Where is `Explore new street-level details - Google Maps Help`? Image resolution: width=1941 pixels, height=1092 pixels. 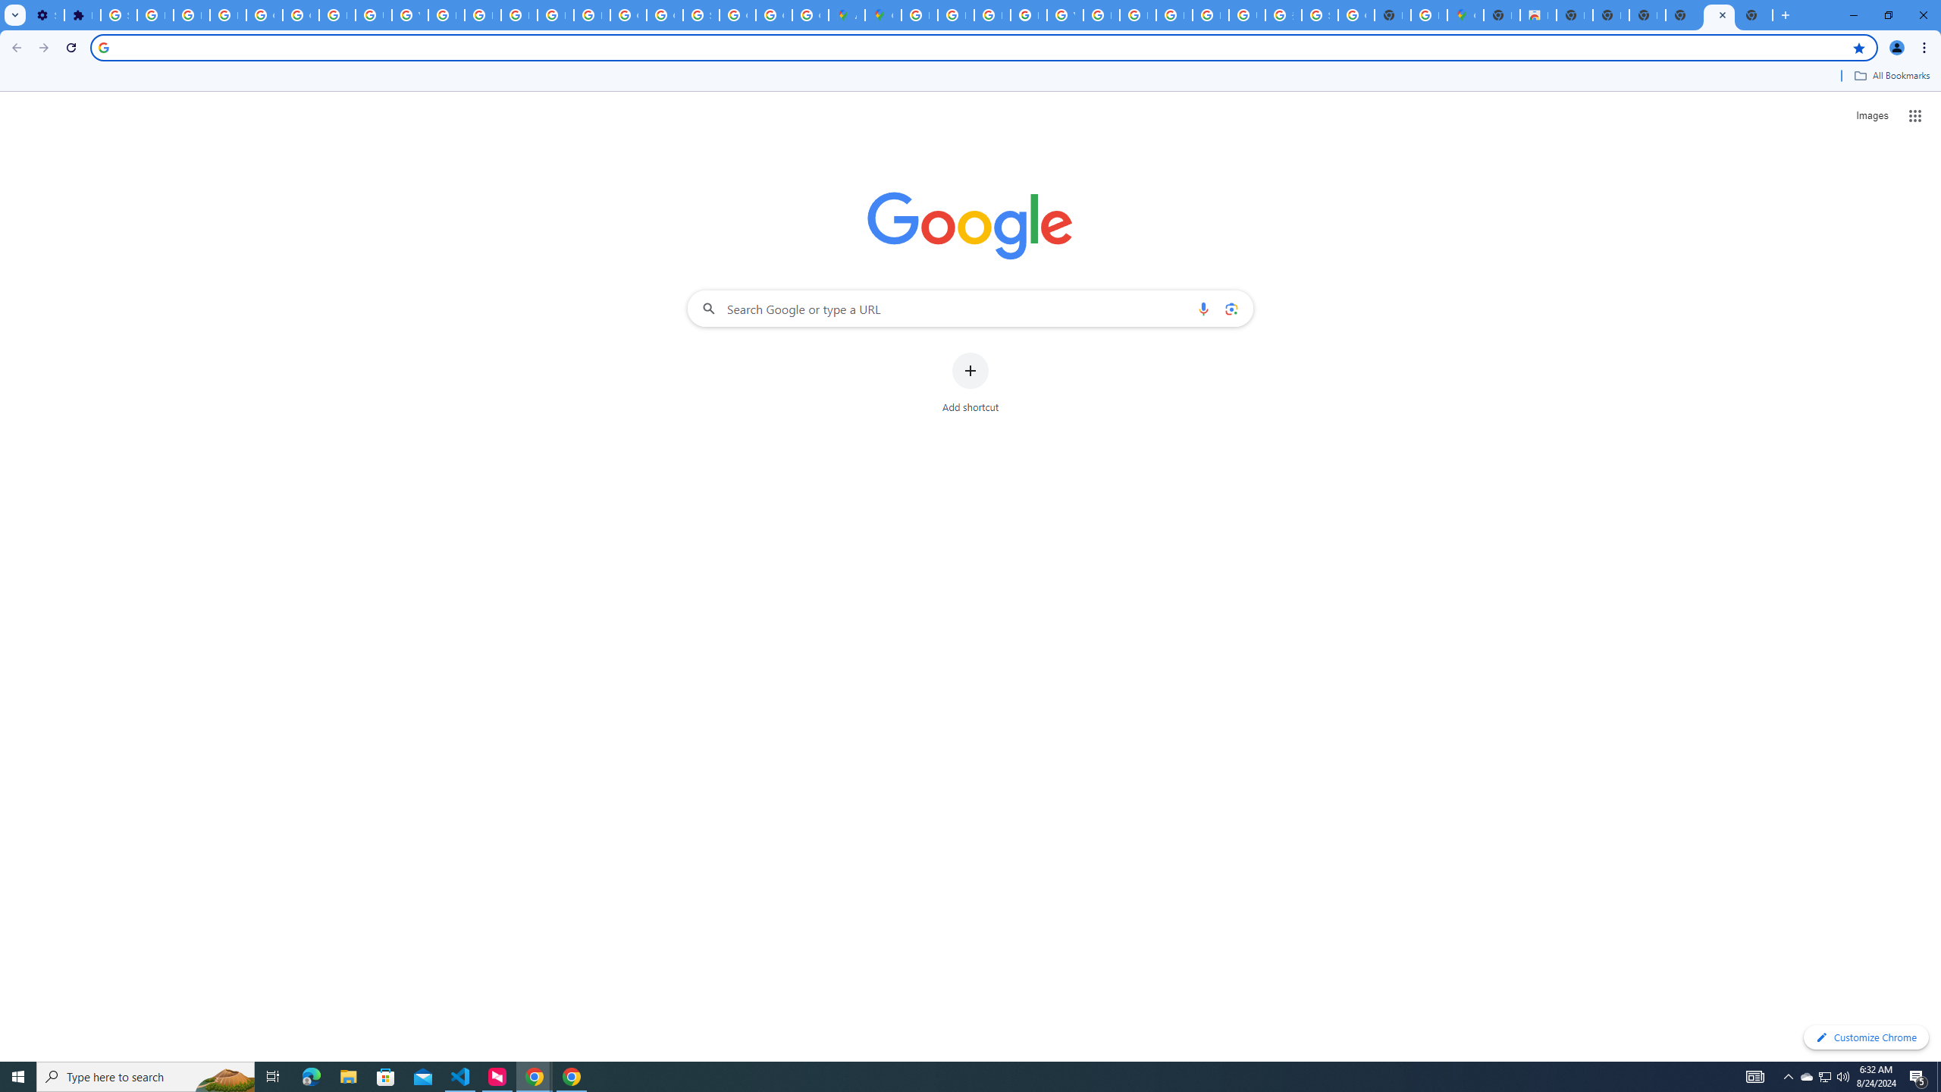
Explore new street-level details - Google Maps Help is located at coordinates (1428, 15).